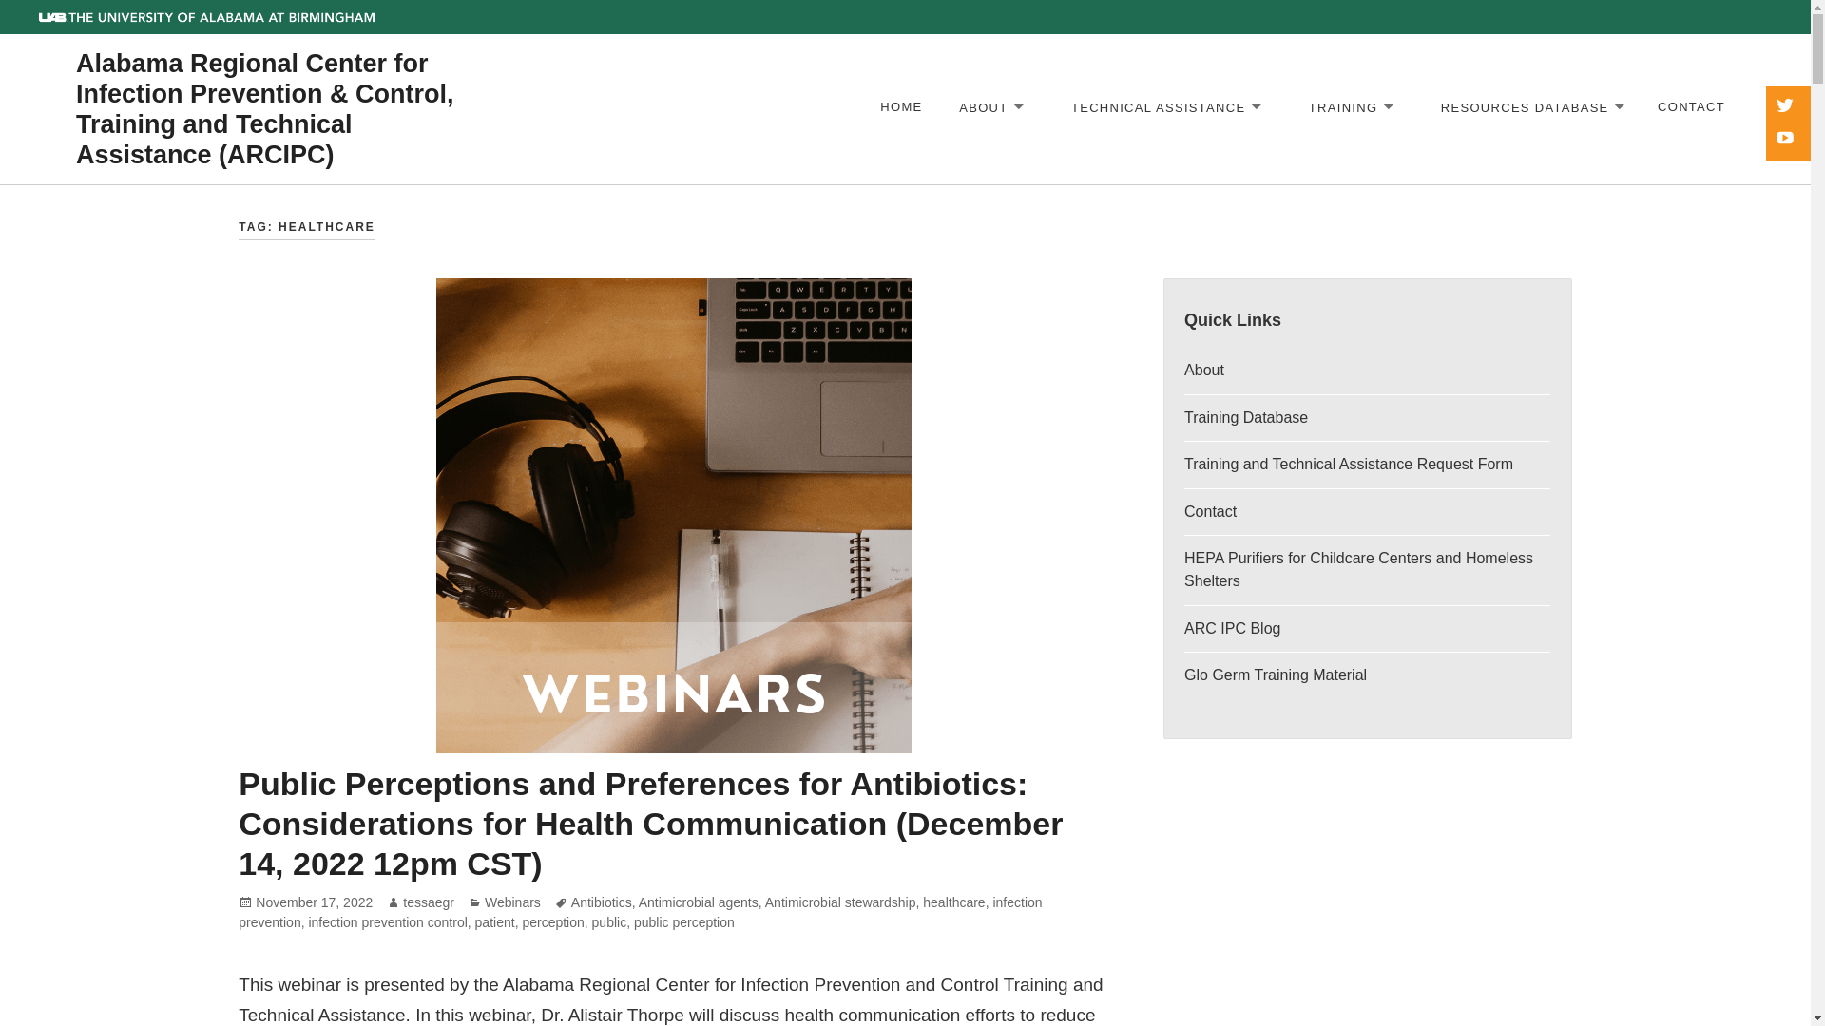 This screenshot has height=1026, width=1825. Describe the element at coordinates (1163, 108) in the screenshot. I see `TECHNICAL ASSISTANCE` at that location.